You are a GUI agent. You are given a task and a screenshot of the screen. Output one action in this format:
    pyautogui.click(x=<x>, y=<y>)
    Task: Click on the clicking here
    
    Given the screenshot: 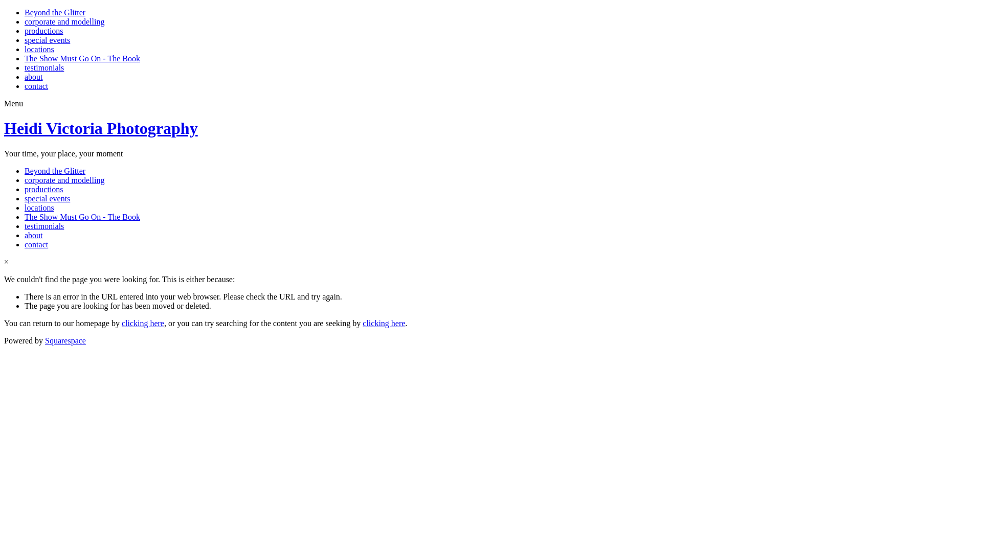 What is the action you would take?
    pyautogui.click(x=384, y=323)
    